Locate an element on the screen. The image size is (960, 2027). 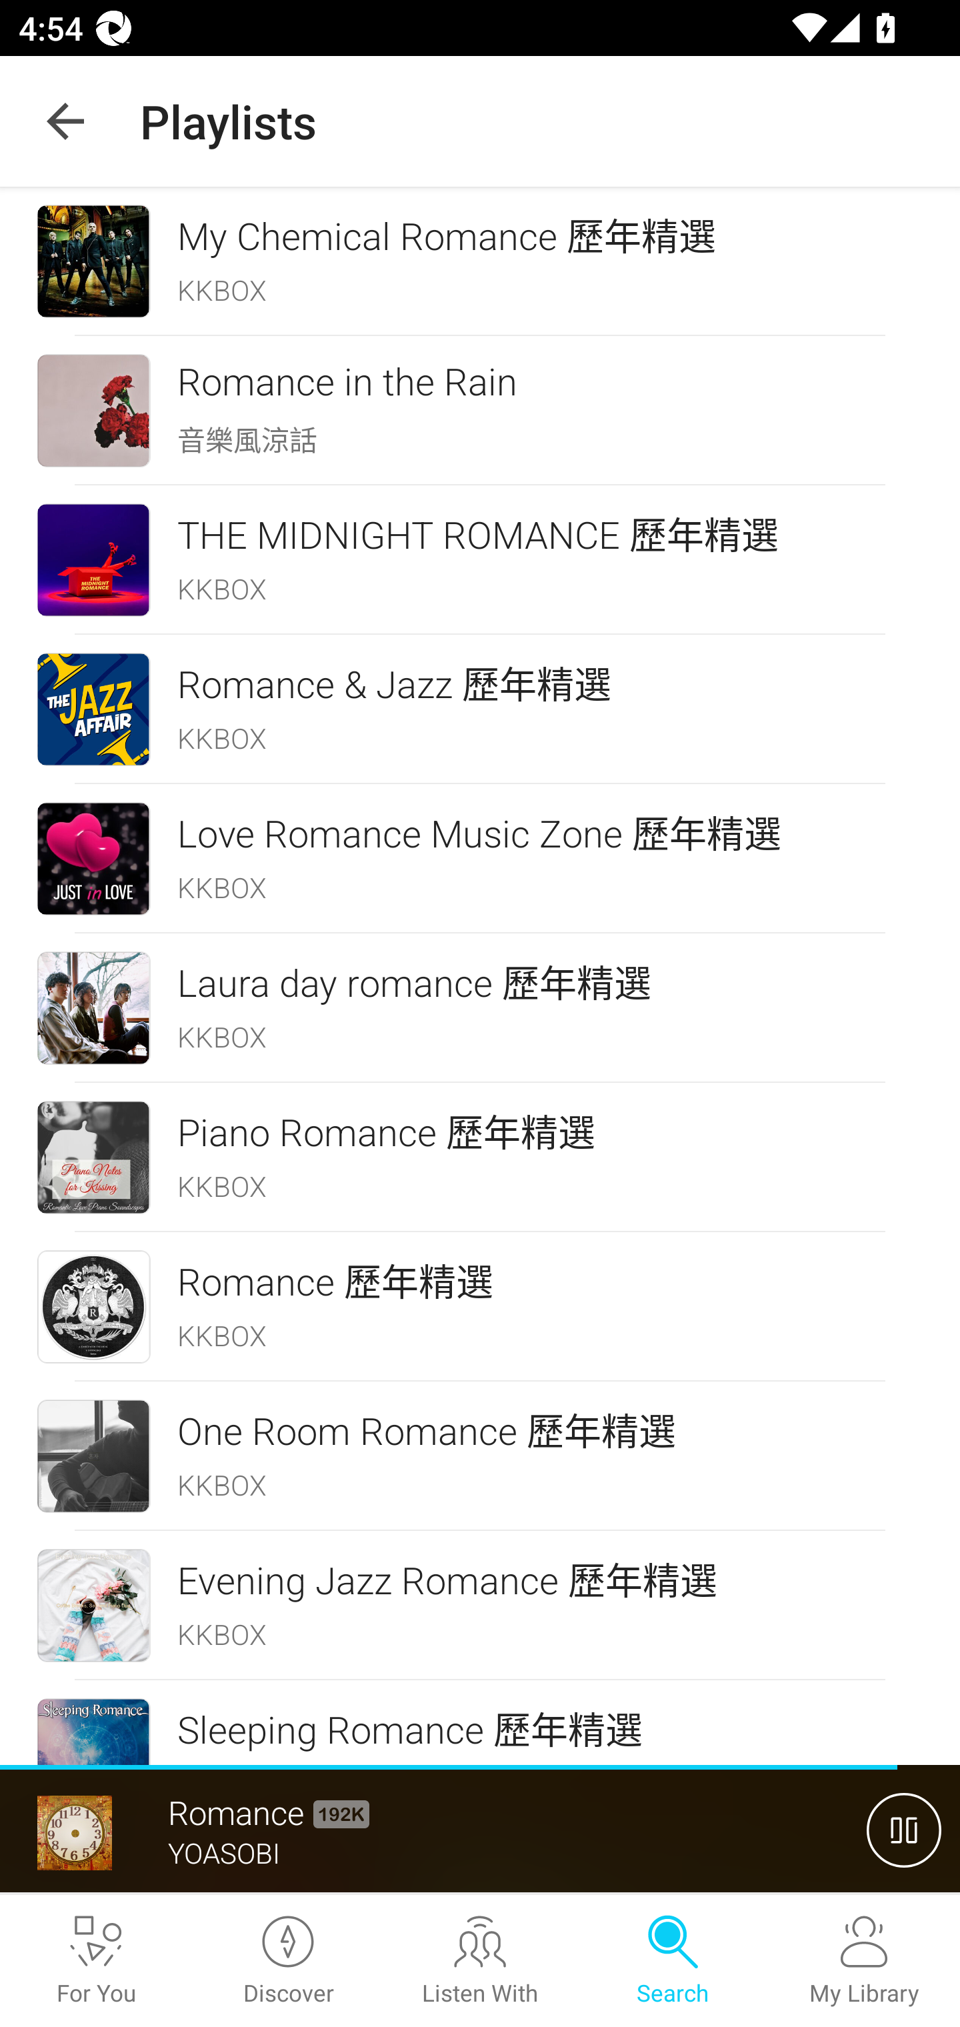
For You is located at coordinates (96, 1961).